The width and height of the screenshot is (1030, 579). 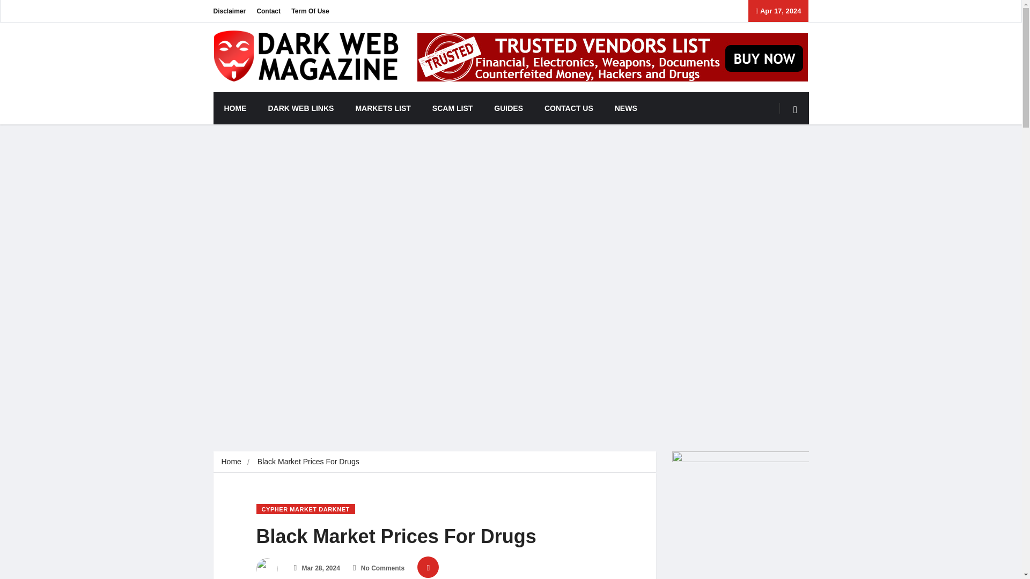 What do you see at coordinates (231, 462) in the screenshot?
I see `Home` at bounding box center [231, 462].